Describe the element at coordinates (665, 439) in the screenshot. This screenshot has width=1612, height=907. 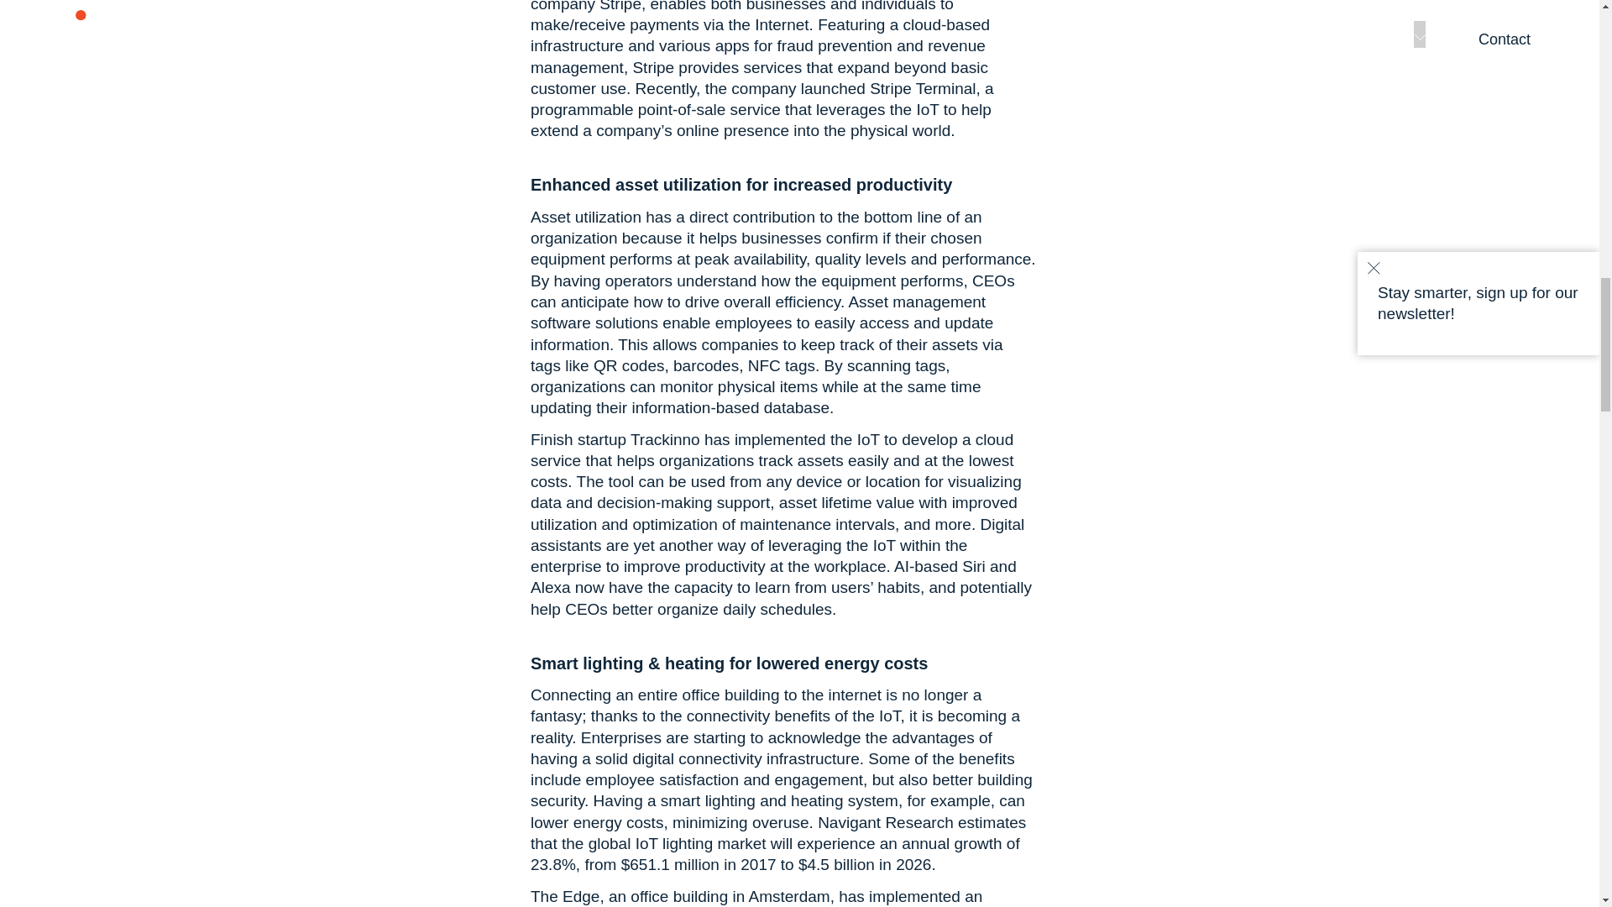
I see `Trackinno` at that location.